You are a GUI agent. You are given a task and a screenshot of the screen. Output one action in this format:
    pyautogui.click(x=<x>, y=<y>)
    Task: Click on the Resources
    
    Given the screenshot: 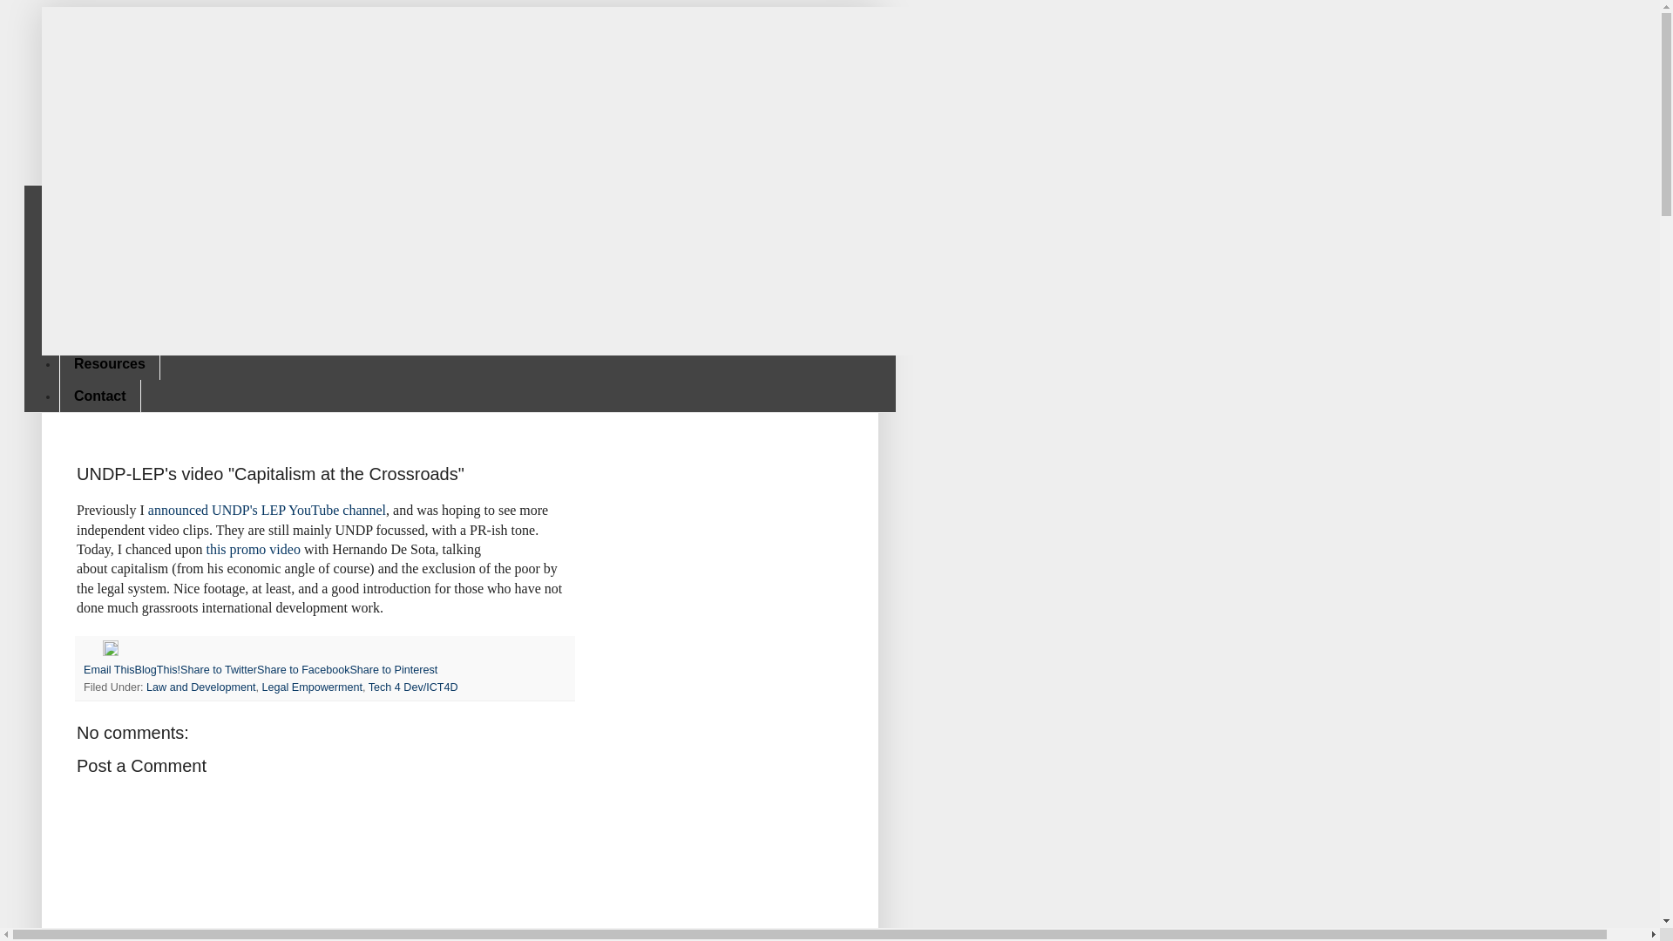 What is the action you would take?
    pyautogui.click(x=110, y=363)
    